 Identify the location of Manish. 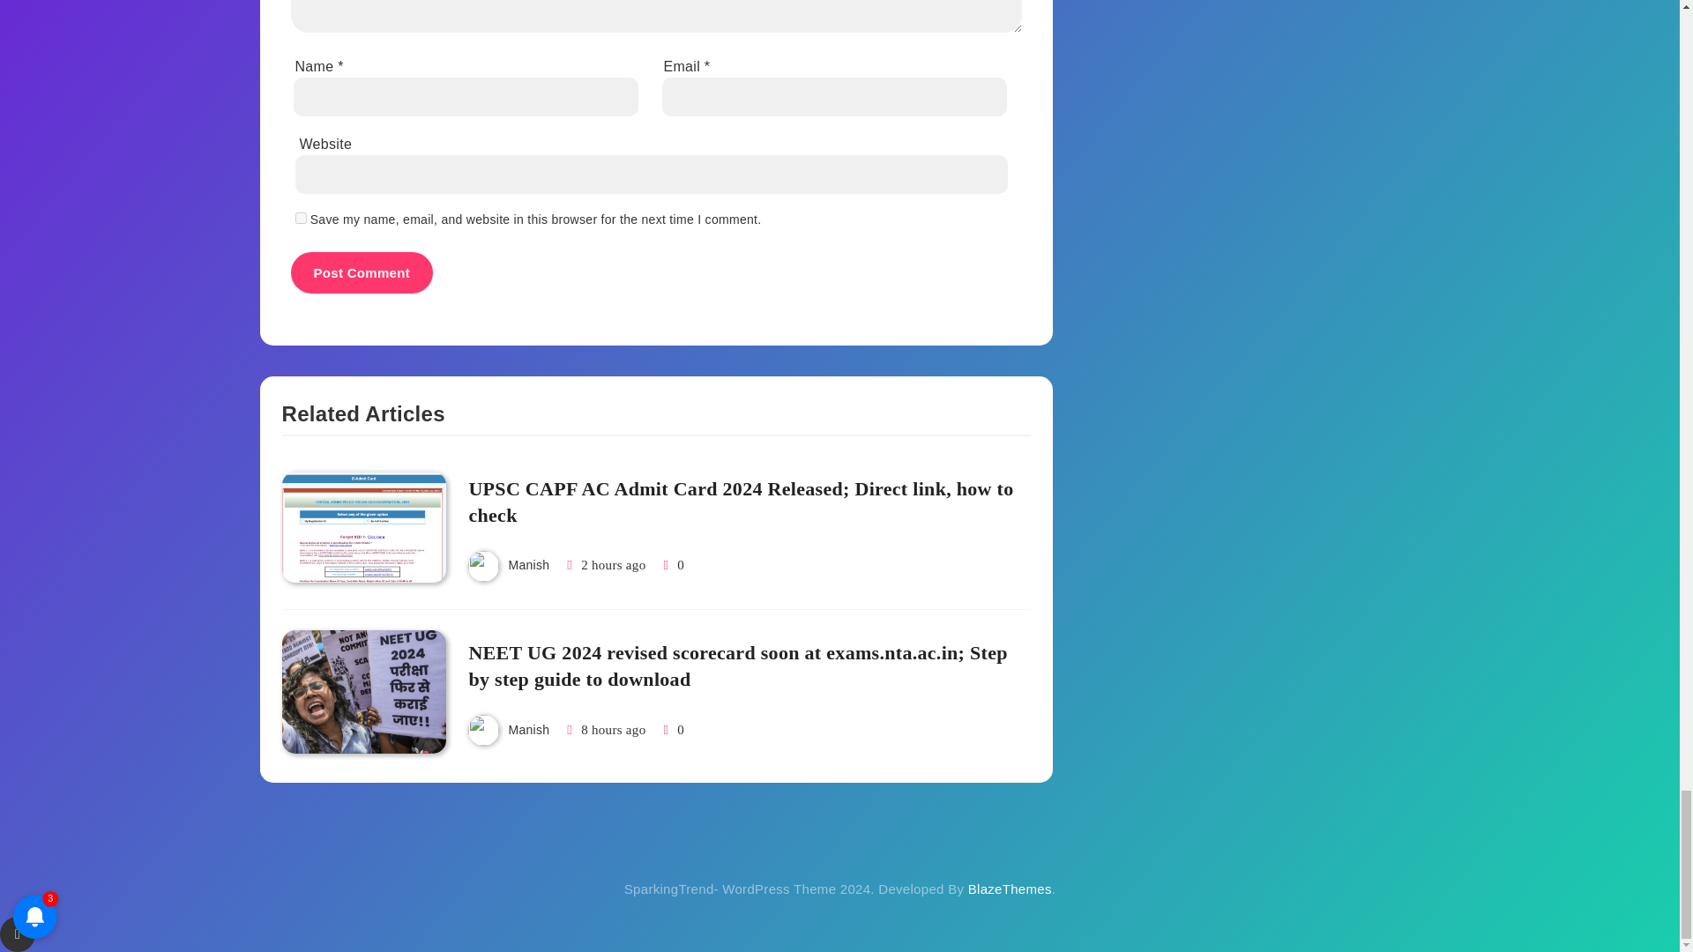
(528, 564).